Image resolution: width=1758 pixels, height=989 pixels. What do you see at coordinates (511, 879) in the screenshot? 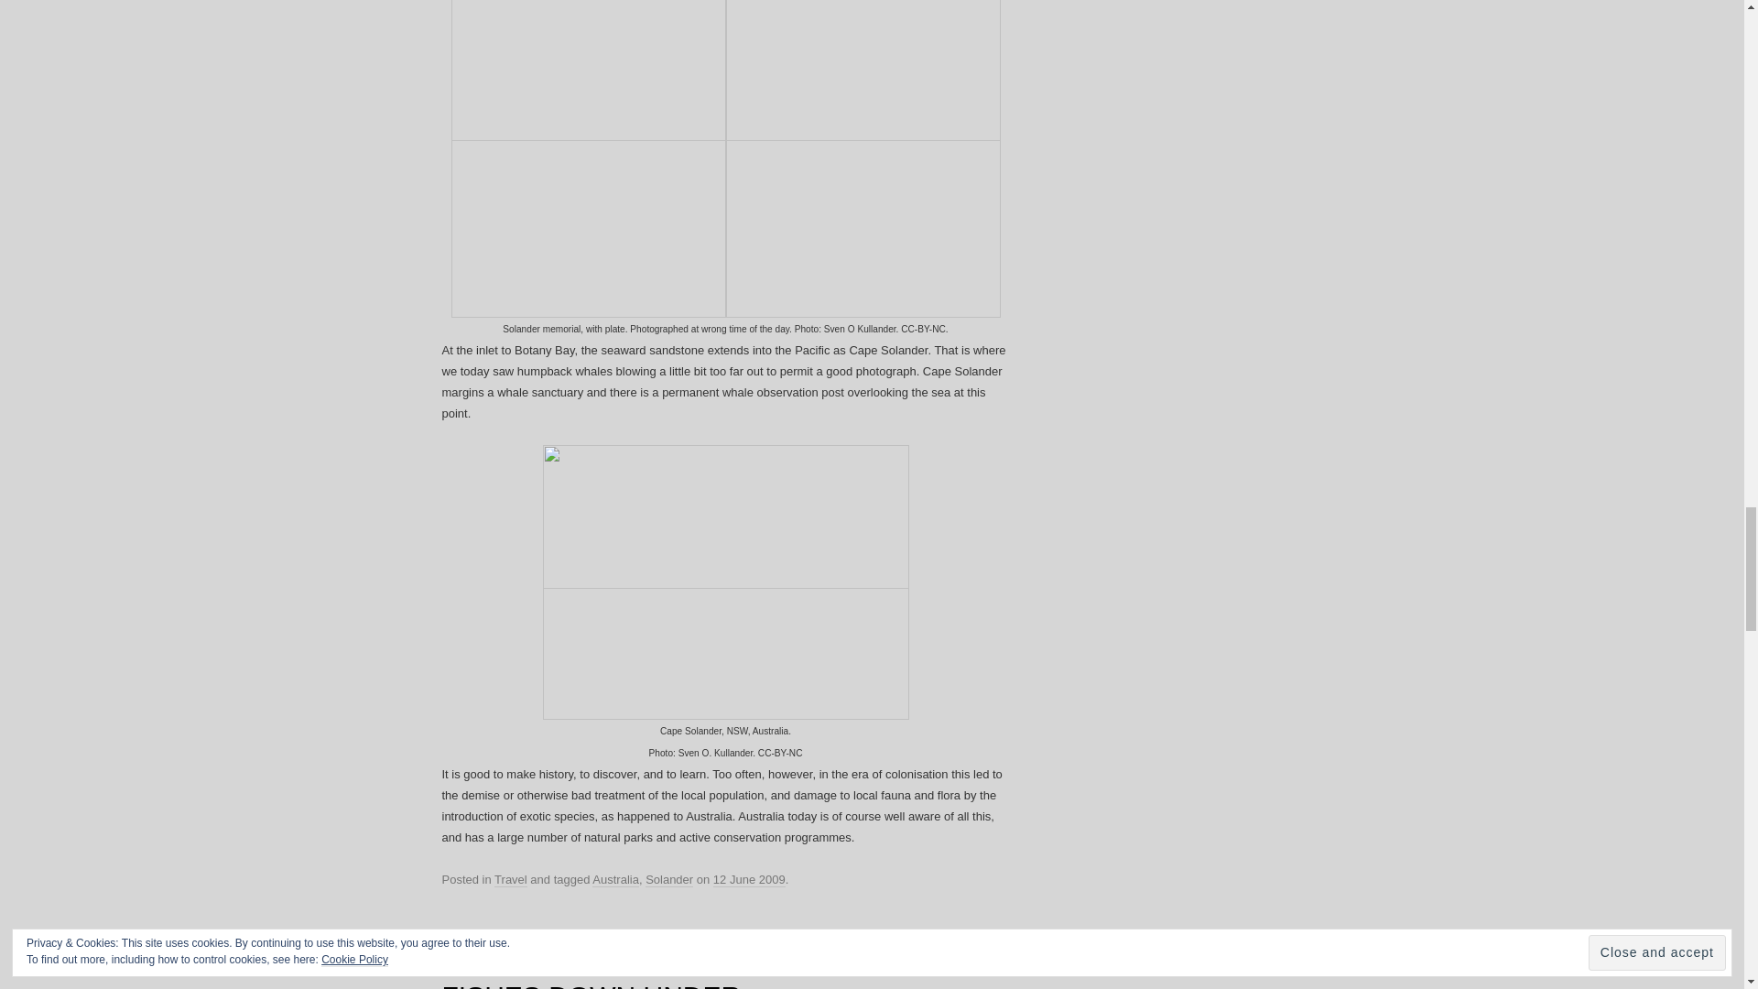
I see `Travel` at bounding box center [511, 879].